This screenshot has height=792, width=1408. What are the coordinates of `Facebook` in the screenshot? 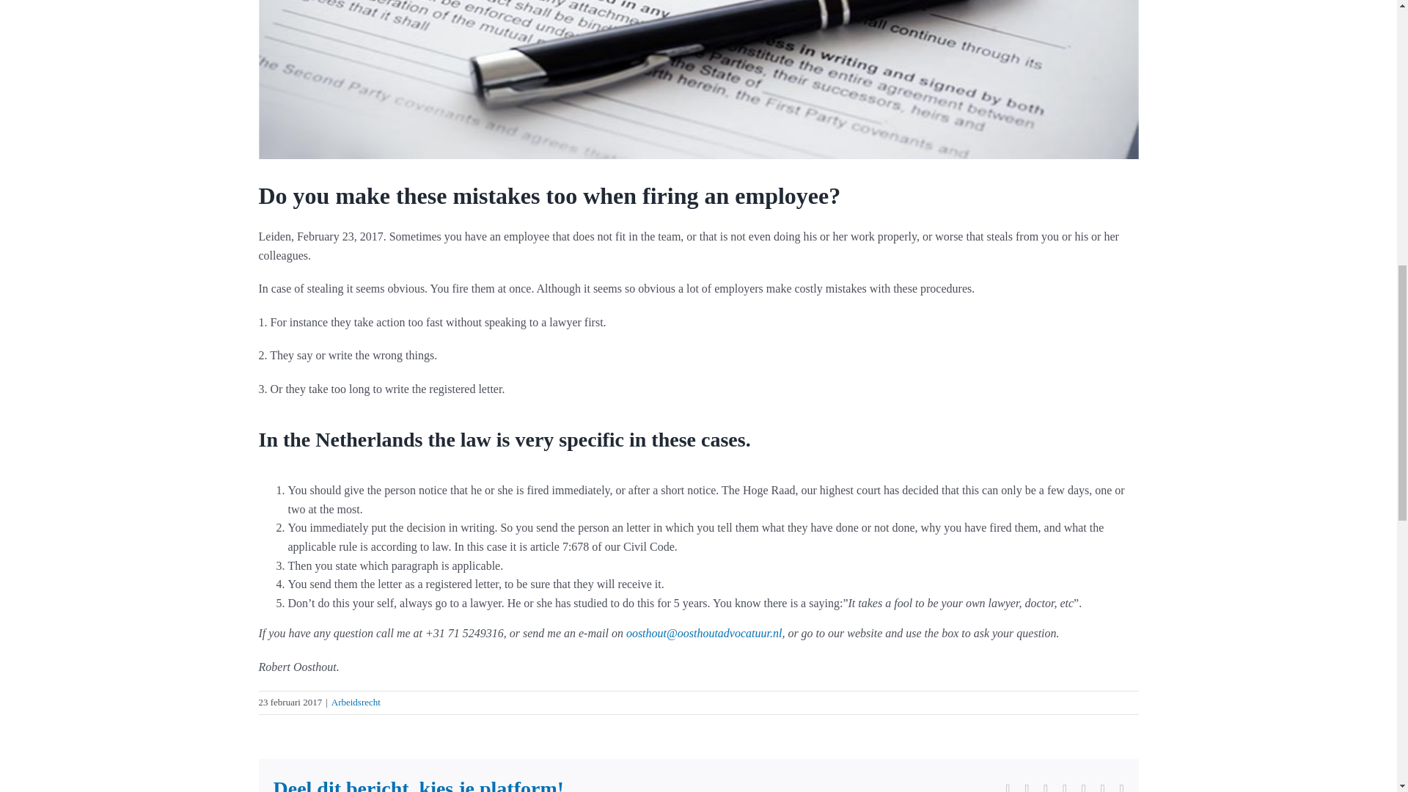 It's located at (1008, 788).